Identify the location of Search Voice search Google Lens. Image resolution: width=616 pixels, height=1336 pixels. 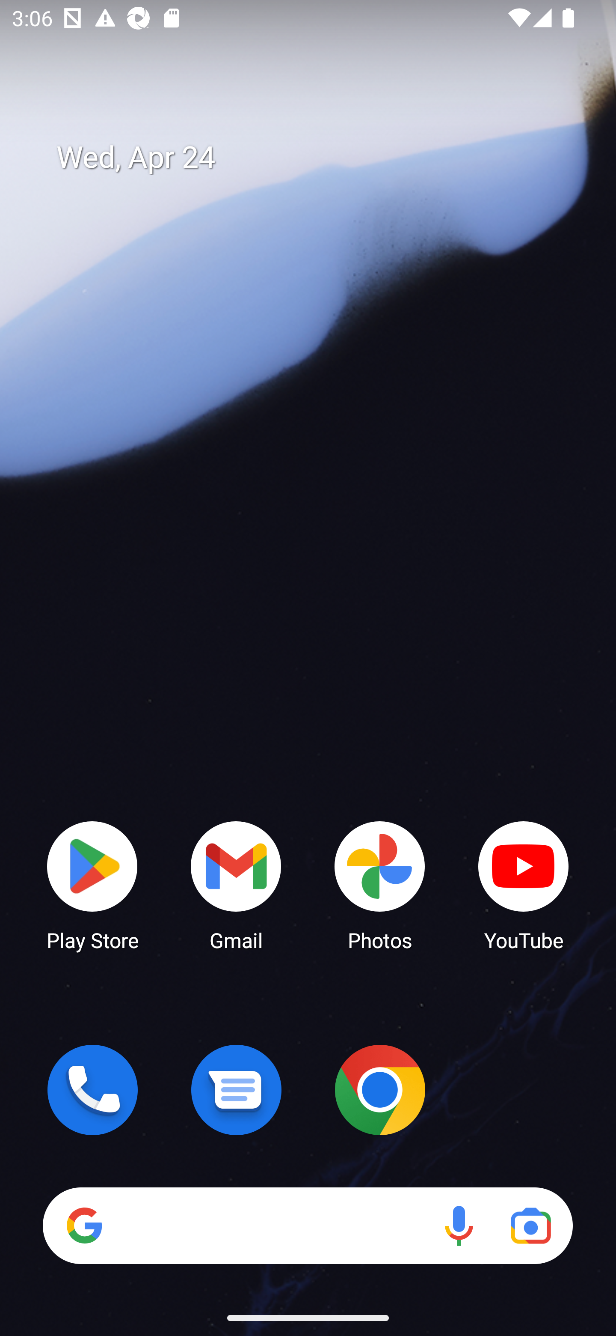
(308, 1226).